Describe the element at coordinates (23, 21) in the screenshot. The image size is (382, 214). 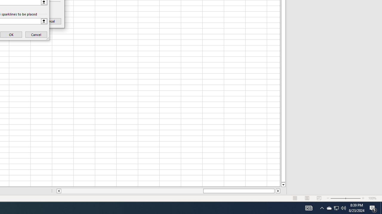
I see `OK` at that location.